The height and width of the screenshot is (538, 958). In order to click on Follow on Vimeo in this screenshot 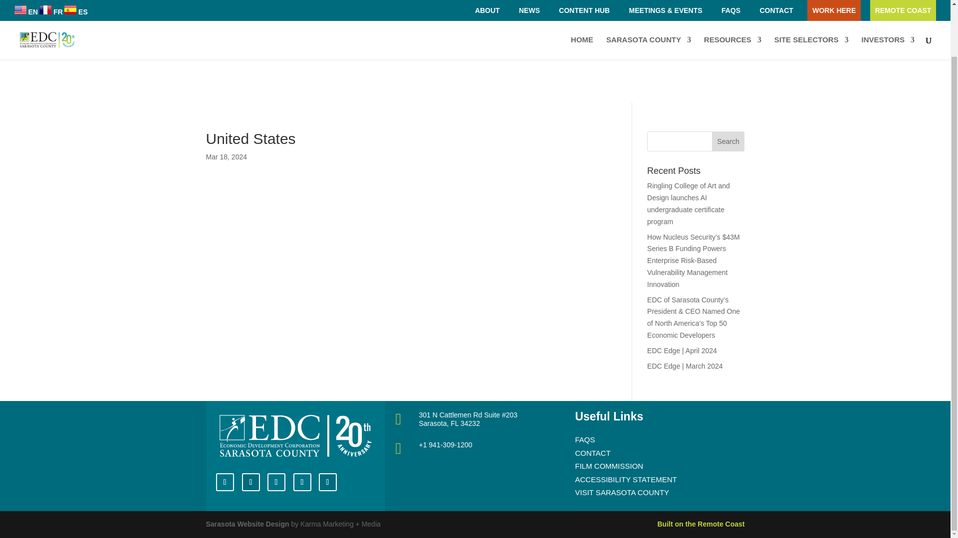, I will do `click(327, 482)`.